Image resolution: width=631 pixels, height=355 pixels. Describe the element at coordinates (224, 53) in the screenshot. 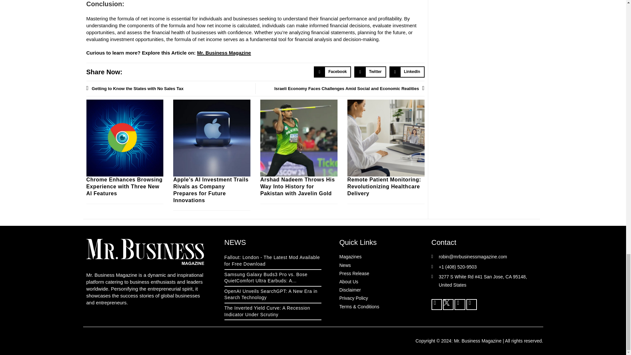

I see `Mr. Business Magazine` at that location.